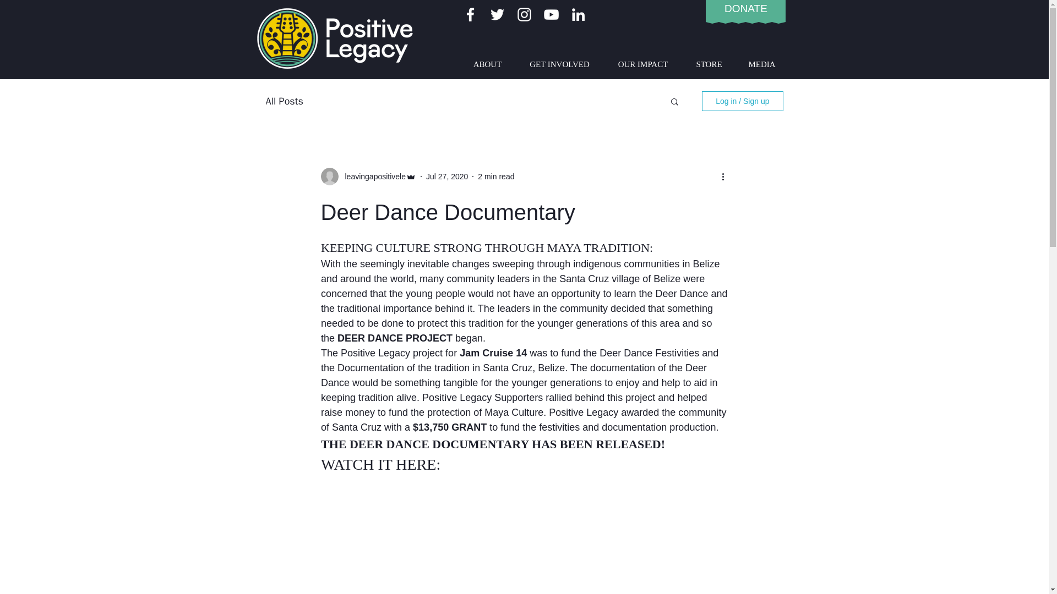 The image size is (1057, 594). Describe the element at coordinates (487, 64) in the screenshot. I see `ABOUT` at that location.